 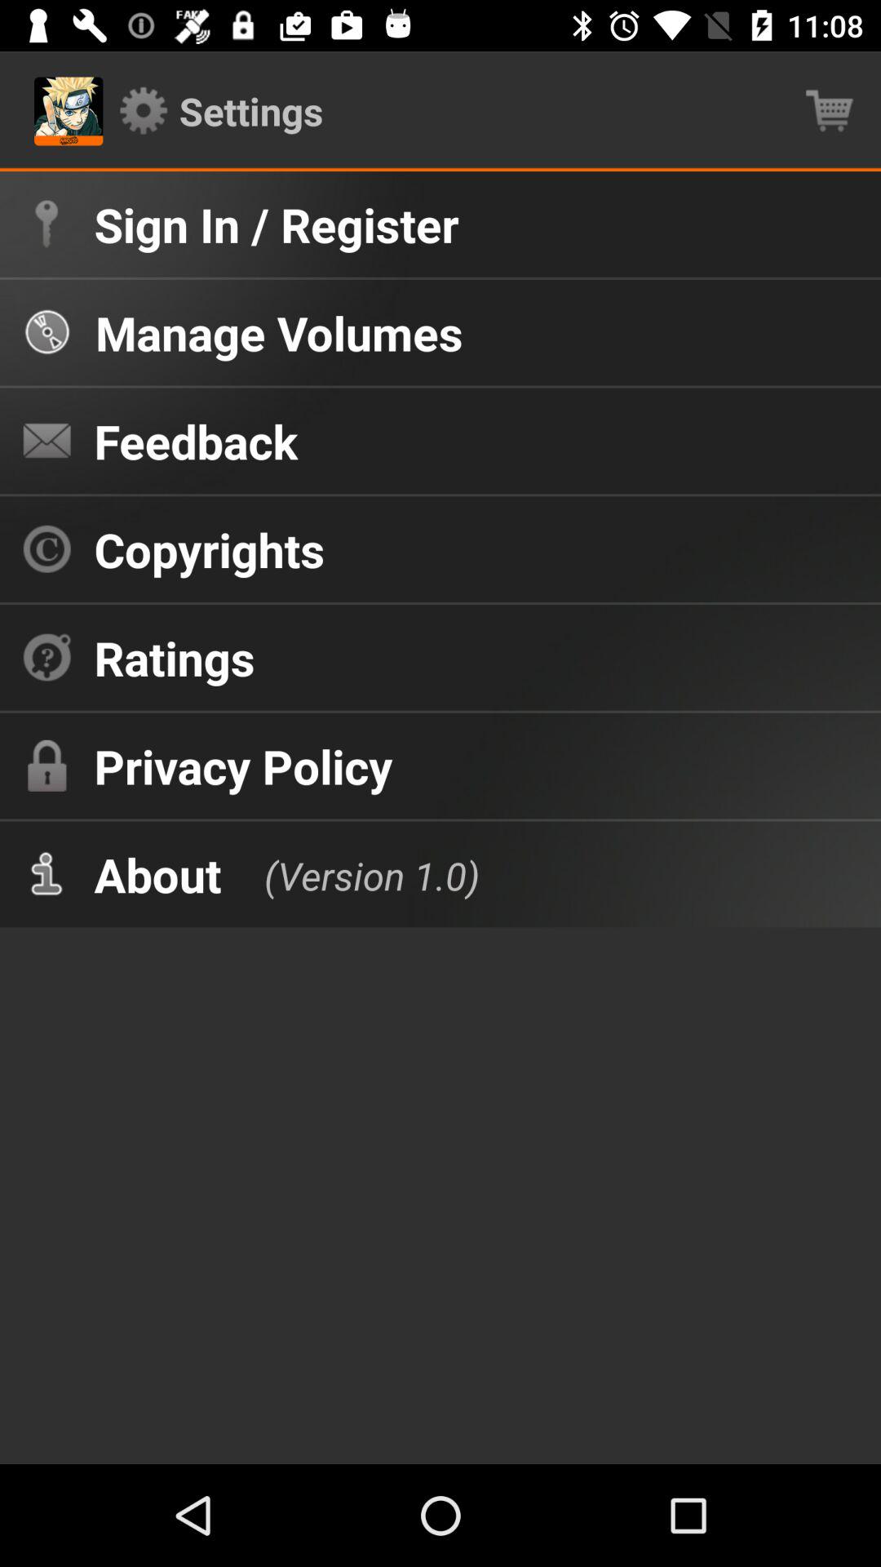 I want to click on select the icon next to (version 1.0), so click(x=157, y=874).